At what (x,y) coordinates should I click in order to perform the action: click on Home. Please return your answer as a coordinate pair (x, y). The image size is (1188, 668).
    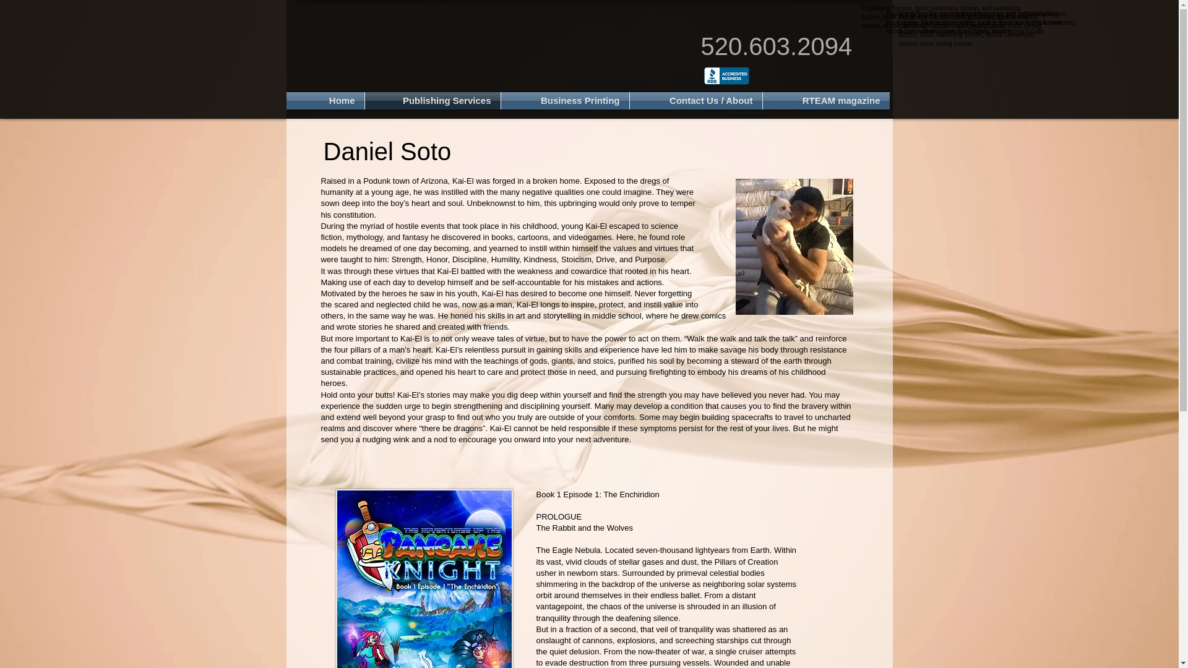
    Looking at the image, I should click on (324, 101).